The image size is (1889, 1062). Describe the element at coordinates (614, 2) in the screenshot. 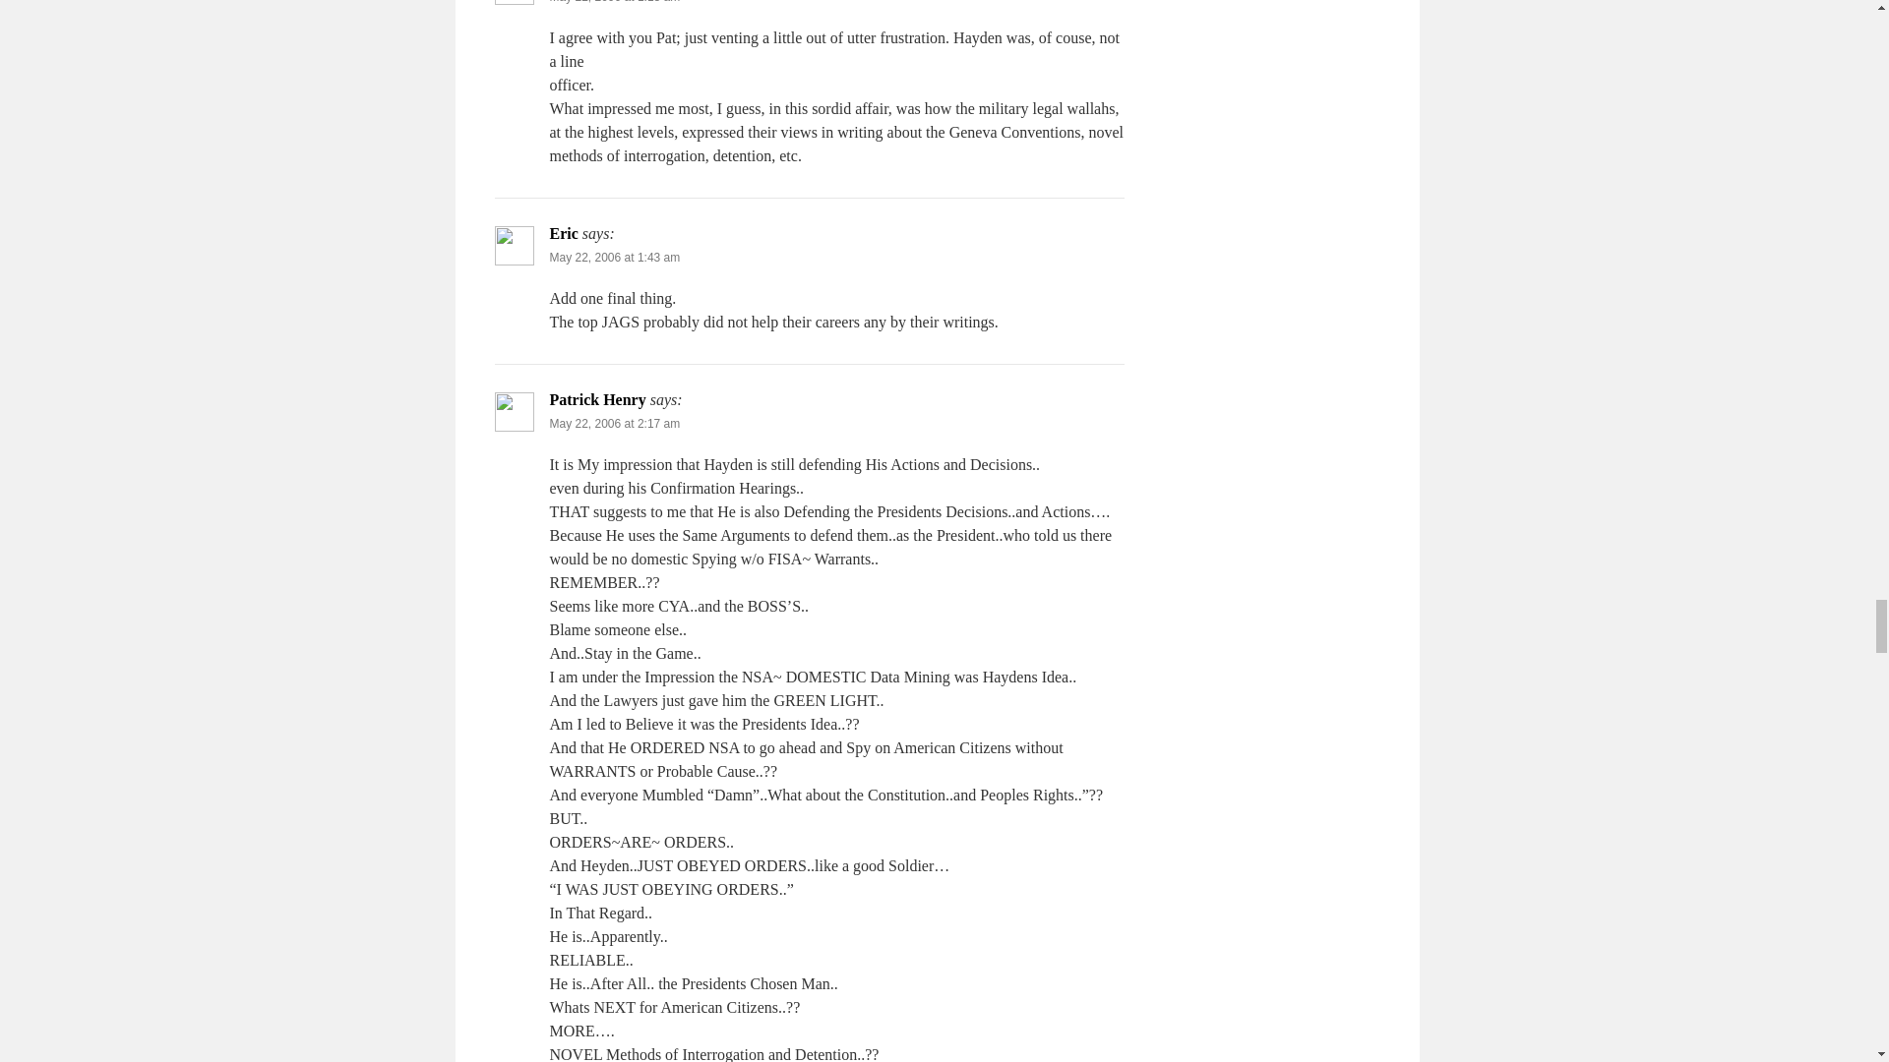

I see `May 22, 2006 at 1:13 am` at that location.